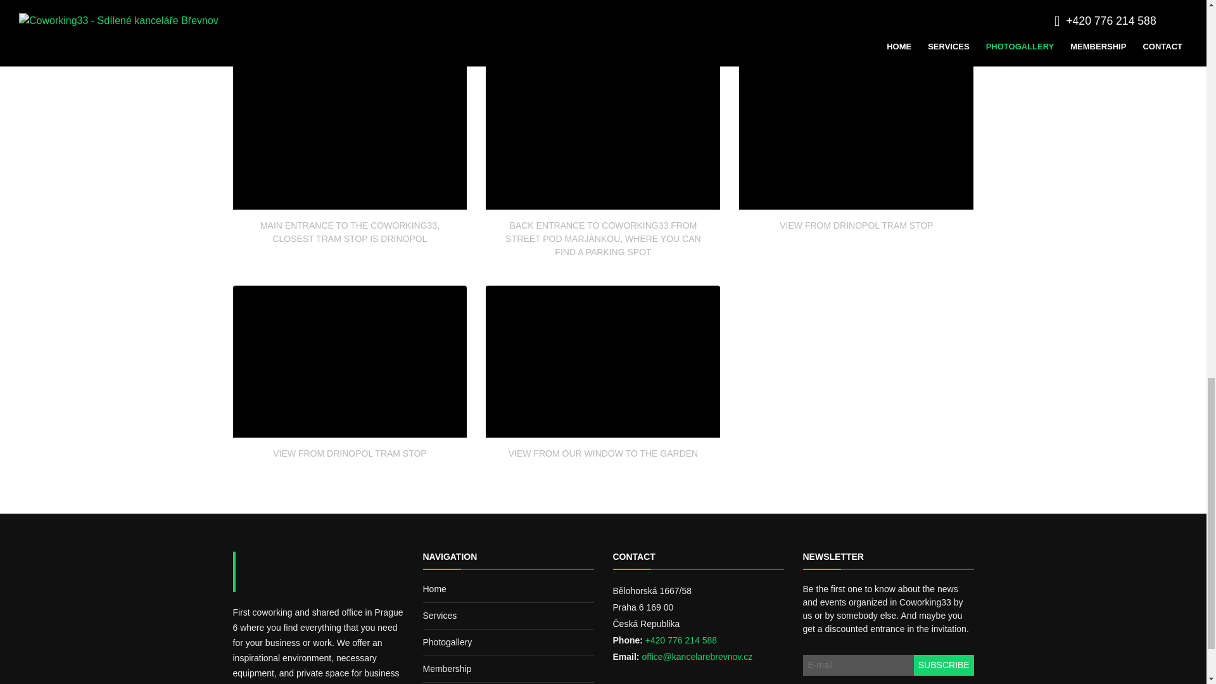 The height and width of the screenshot is (684, 1216). Describe the element at coordinates (447, 668) in the screenshot. I see `Membership` at that location.